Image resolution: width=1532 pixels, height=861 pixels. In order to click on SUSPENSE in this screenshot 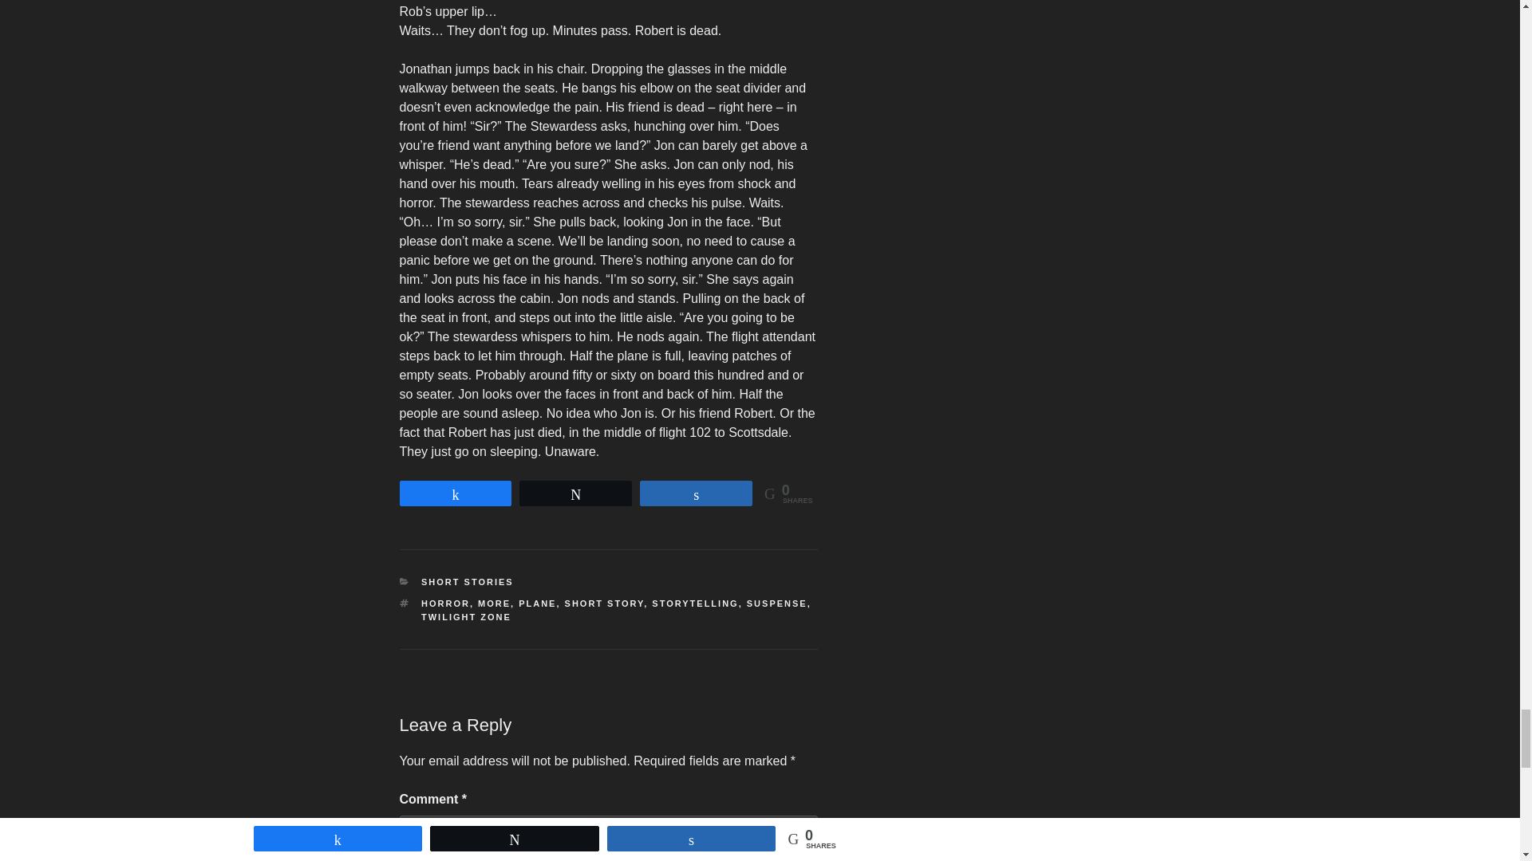, I will do `click(777, 603)`.